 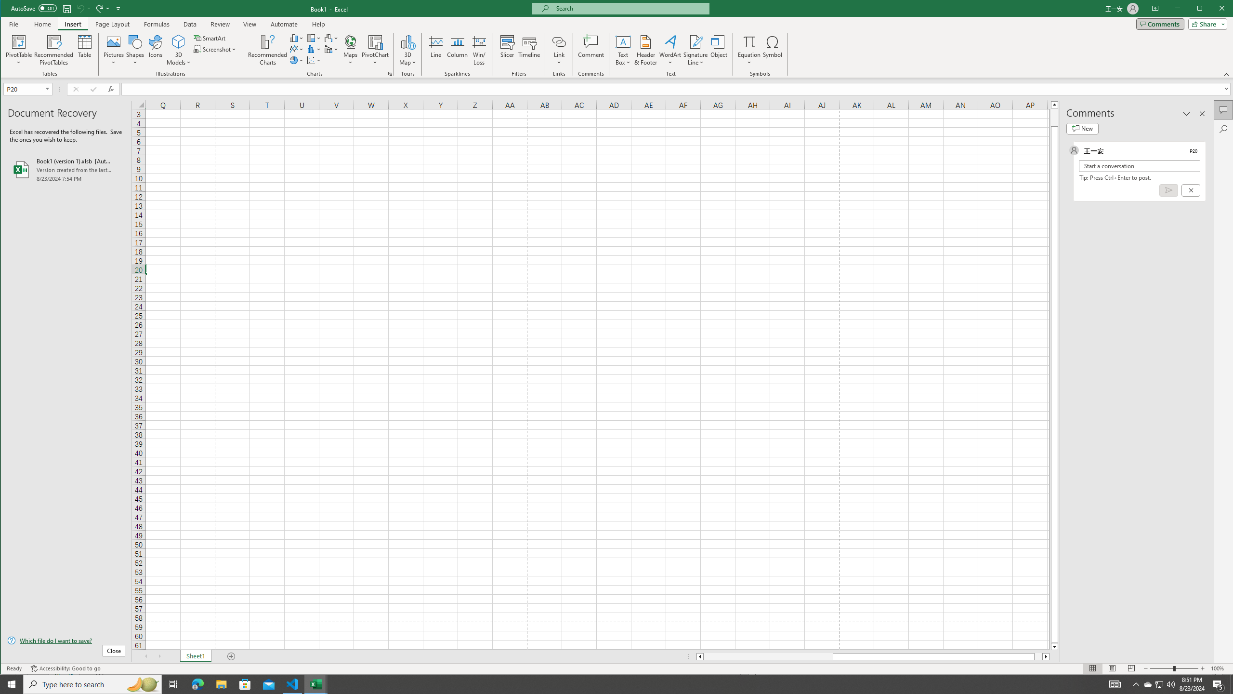 What do you see at coordinates (179, 50) in the screenshot?
I see `3D Models` at bounding box center [179, 50].